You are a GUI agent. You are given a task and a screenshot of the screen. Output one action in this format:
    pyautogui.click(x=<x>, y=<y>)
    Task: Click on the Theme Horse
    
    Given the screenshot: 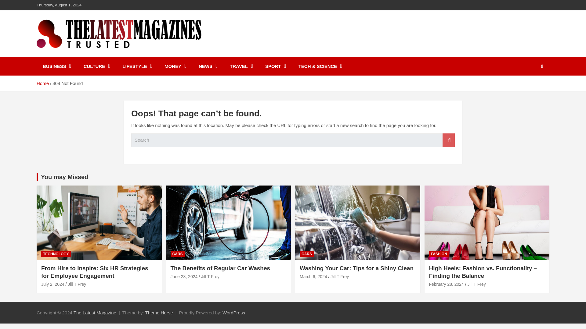 What is the action you would take?
    pyautogui.click(x=159, y=313)
    